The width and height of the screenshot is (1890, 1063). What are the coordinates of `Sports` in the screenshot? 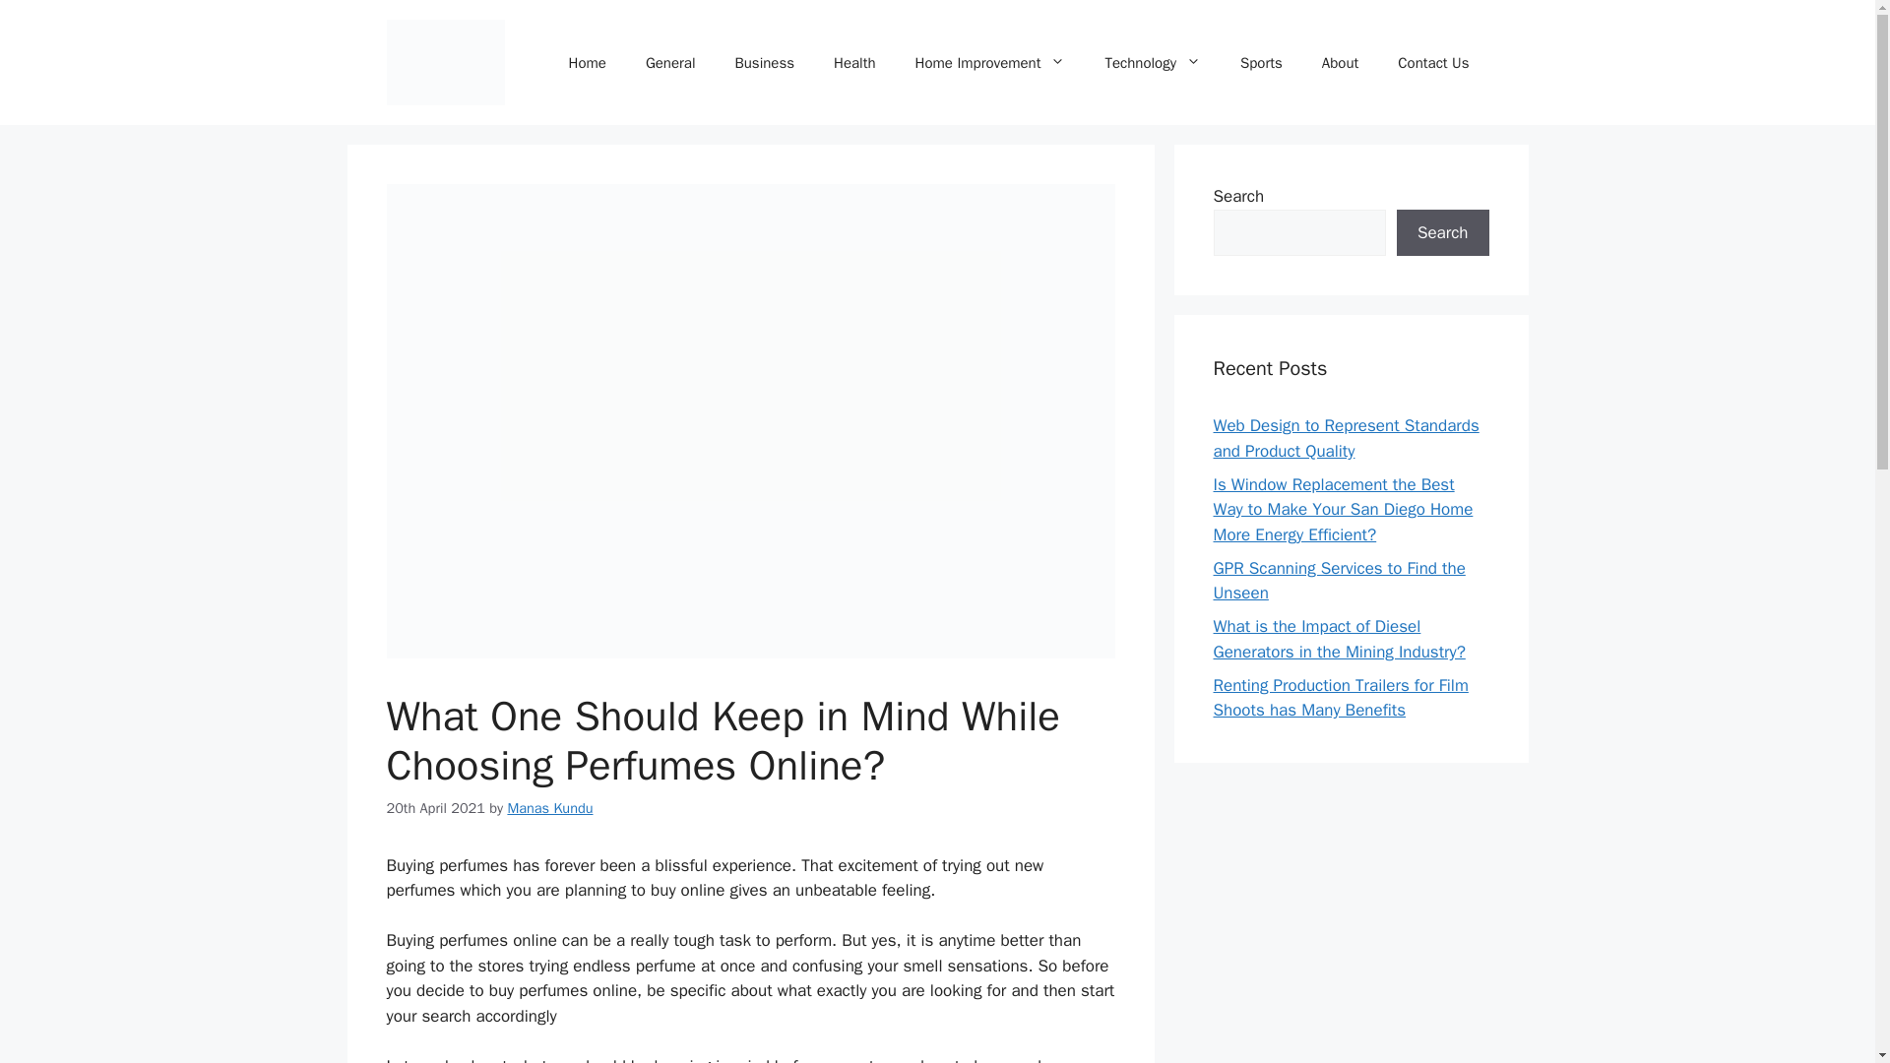 It's located at (1261, 62).